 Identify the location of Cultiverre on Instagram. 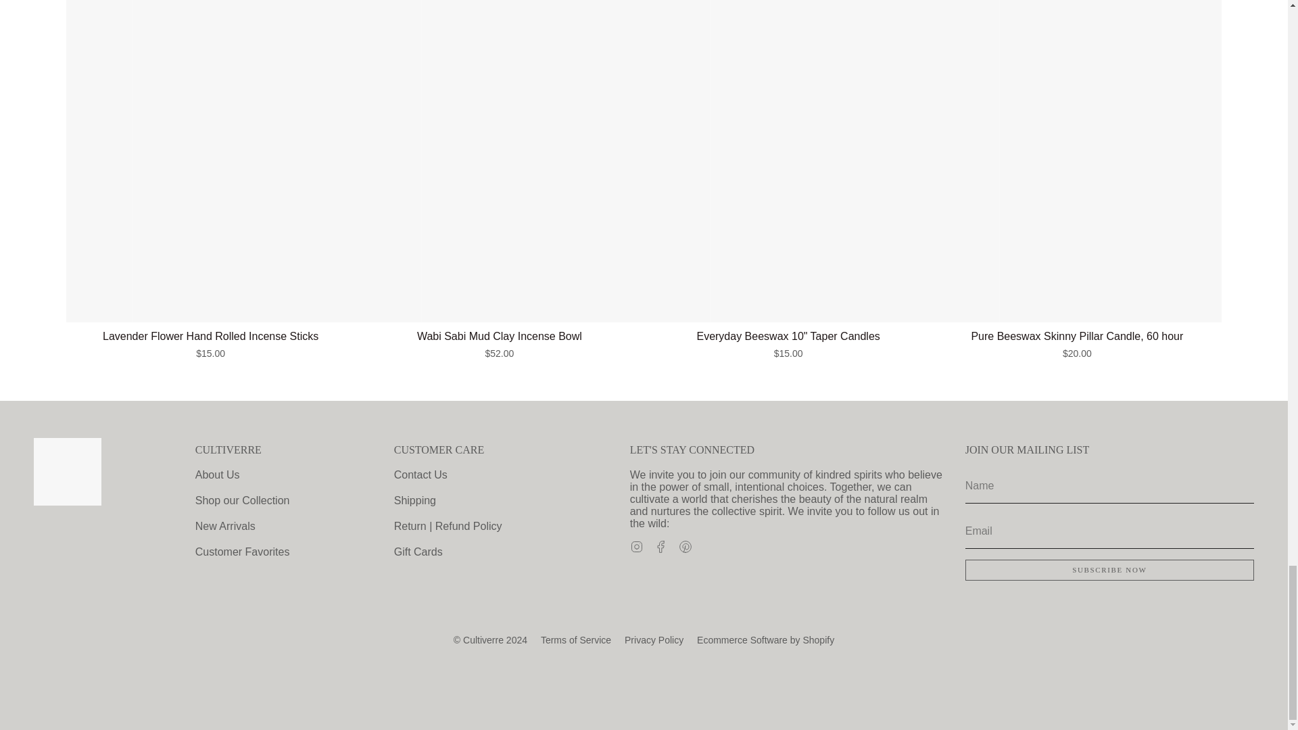
(637, 546).